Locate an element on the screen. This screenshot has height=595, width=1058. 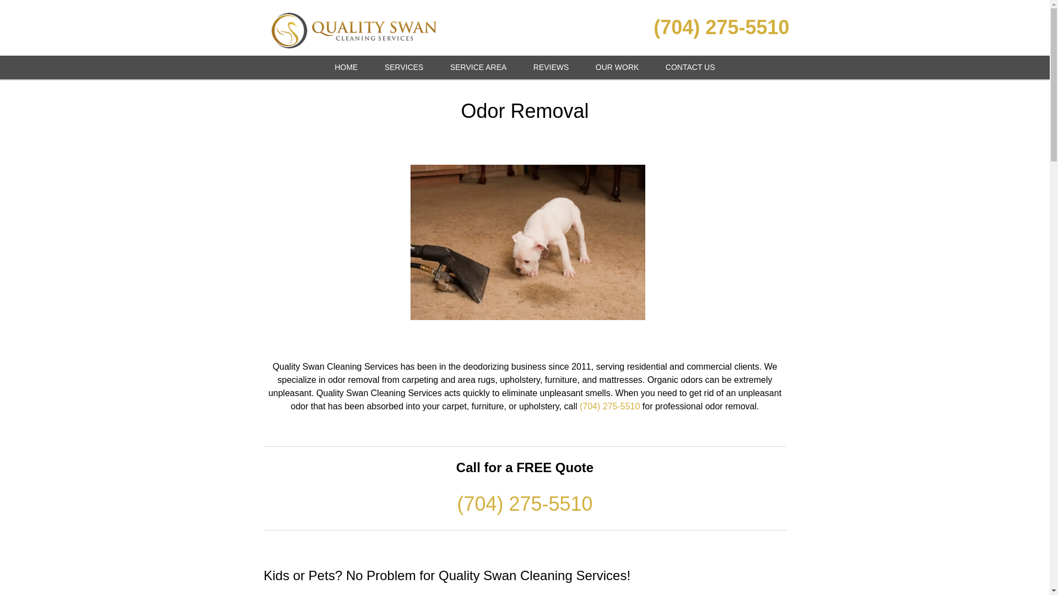
SERVICE AREA is located at coordinates (478, 67).